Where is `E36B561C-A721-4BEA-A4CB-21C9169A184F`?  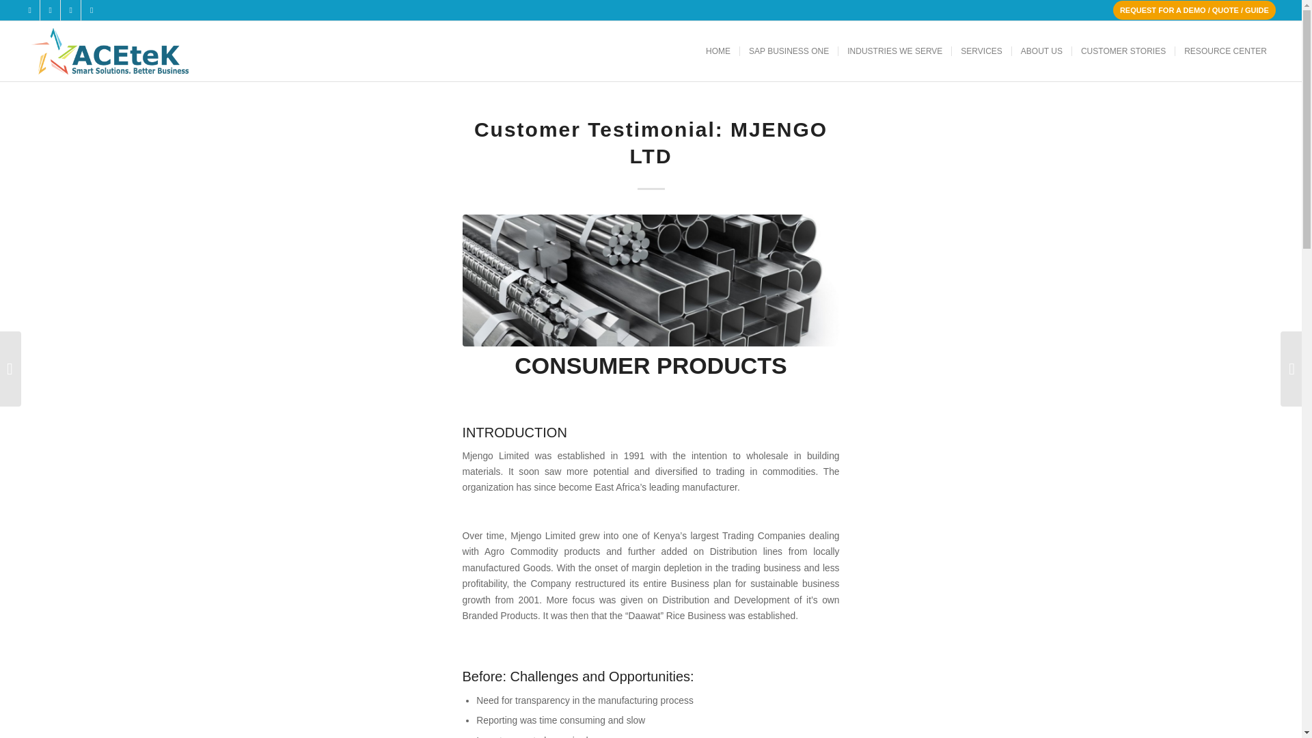
E36B561C-A721-4BEA-A4CB-21C9169A184F is located at coordinates (651, 280).